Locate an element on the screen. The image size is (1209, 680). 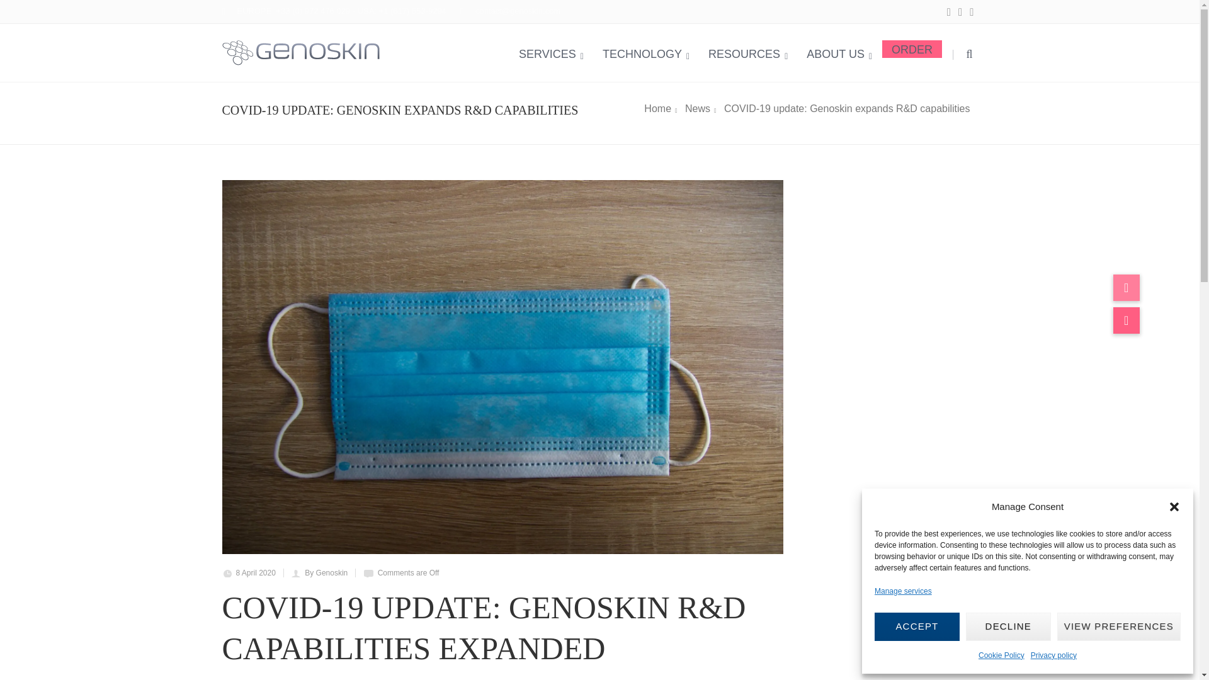
ACCEPT is located at coordinates (917, 627).